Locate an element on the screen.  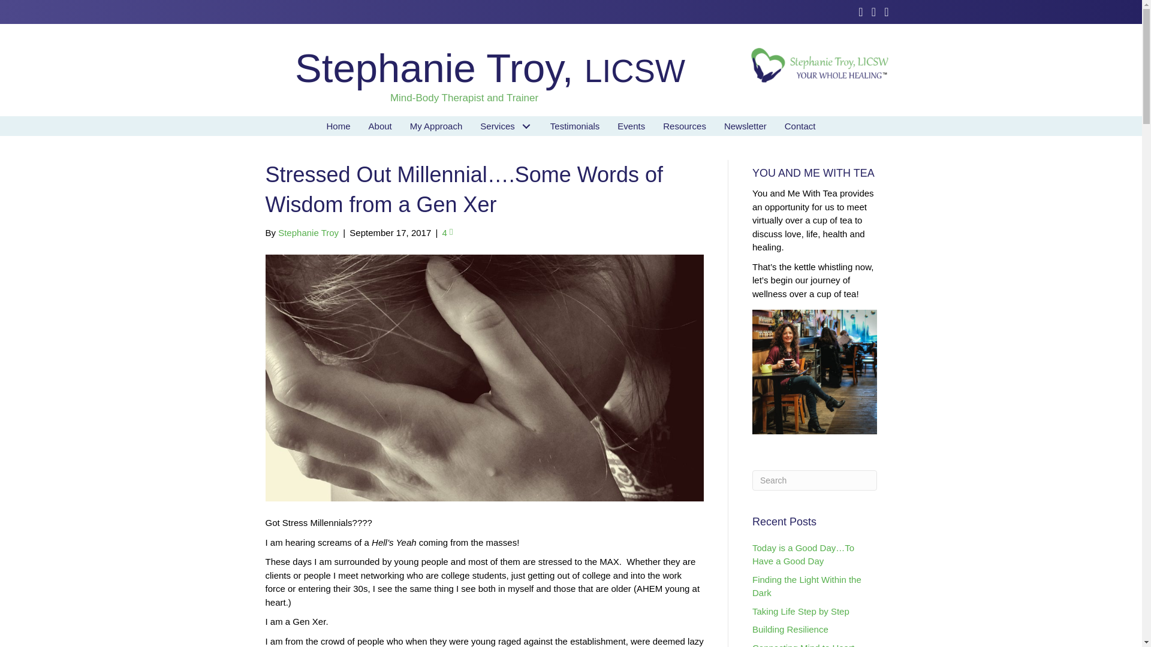
Events is located at coordinates (631, 126).